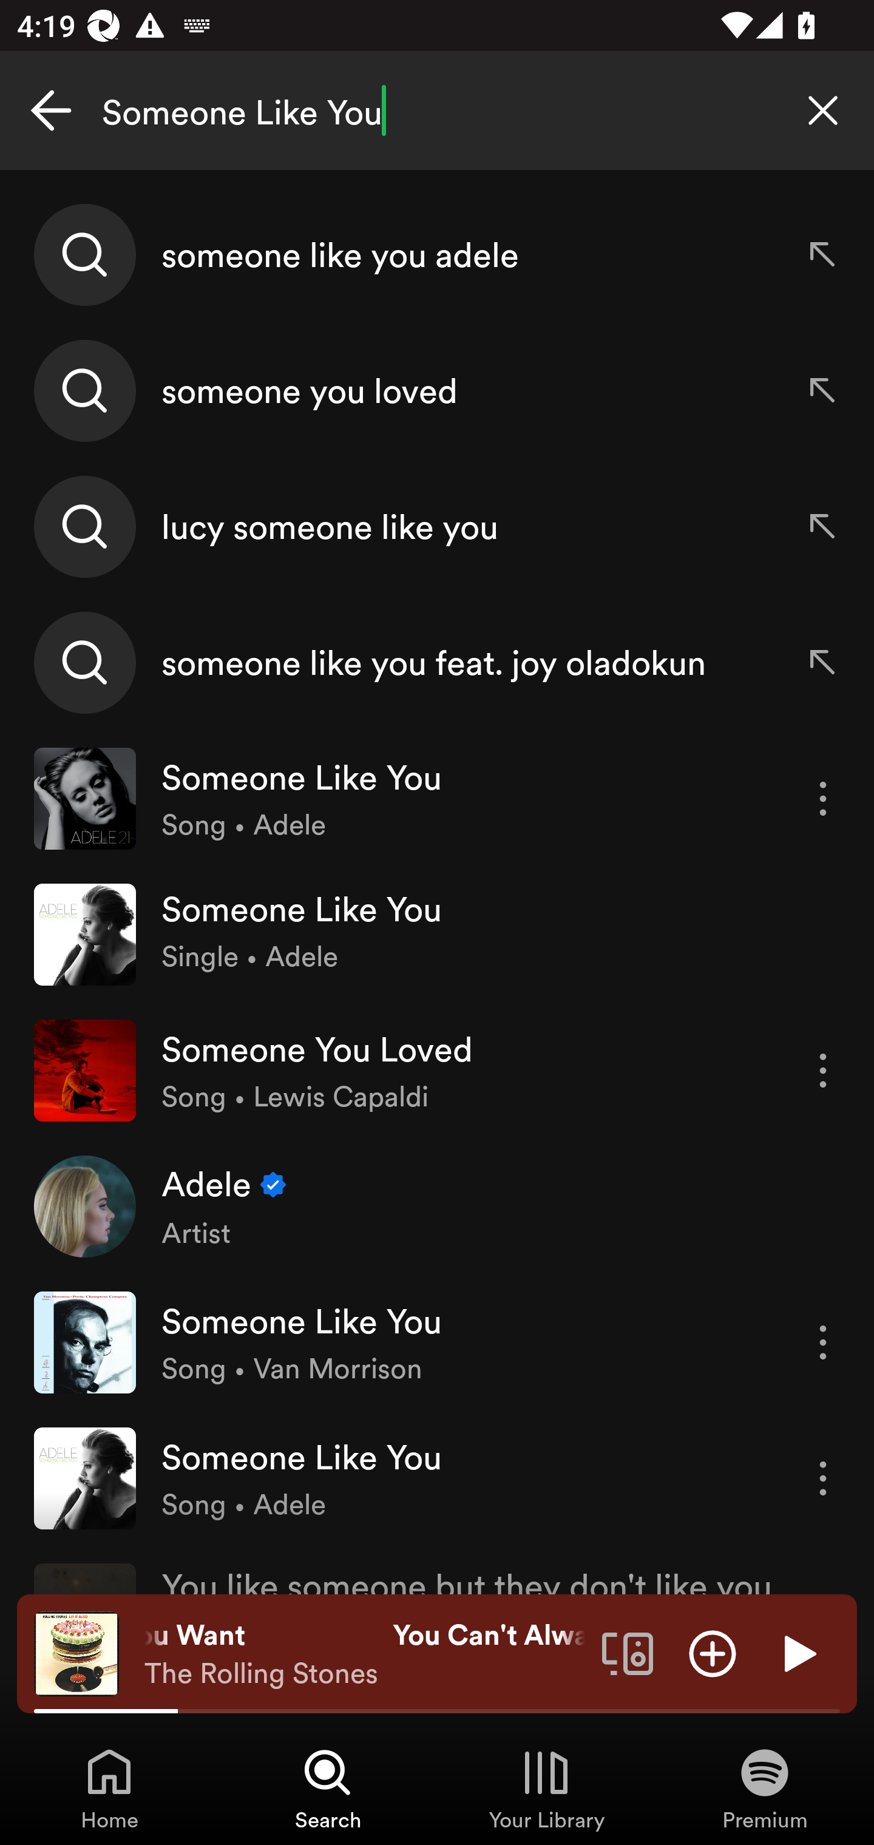 Image resolution: width=874 pixels, height=1845 pixels. Describe the element at coordinates (437, 526) in the screenshot. I see `lucy someone like you` at that location.